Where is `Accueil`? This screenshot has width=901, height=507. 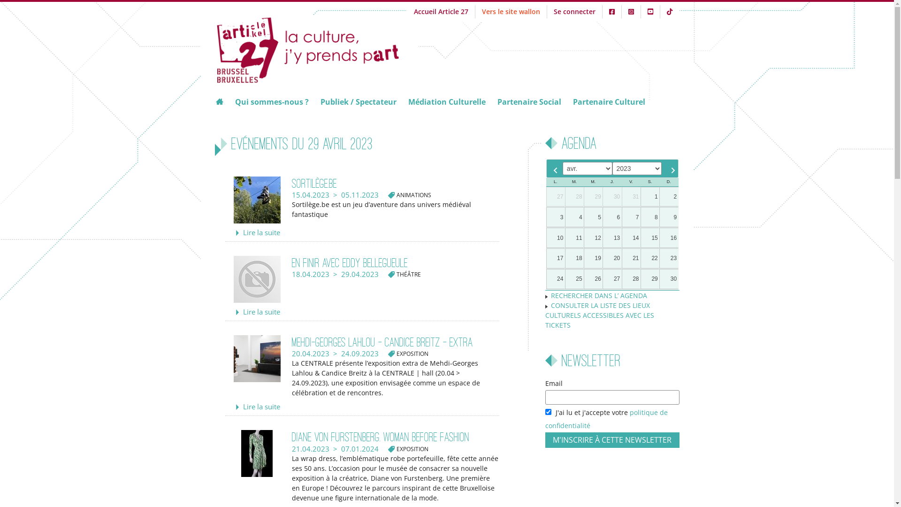 Accueil is located at coordinates (317, 49).